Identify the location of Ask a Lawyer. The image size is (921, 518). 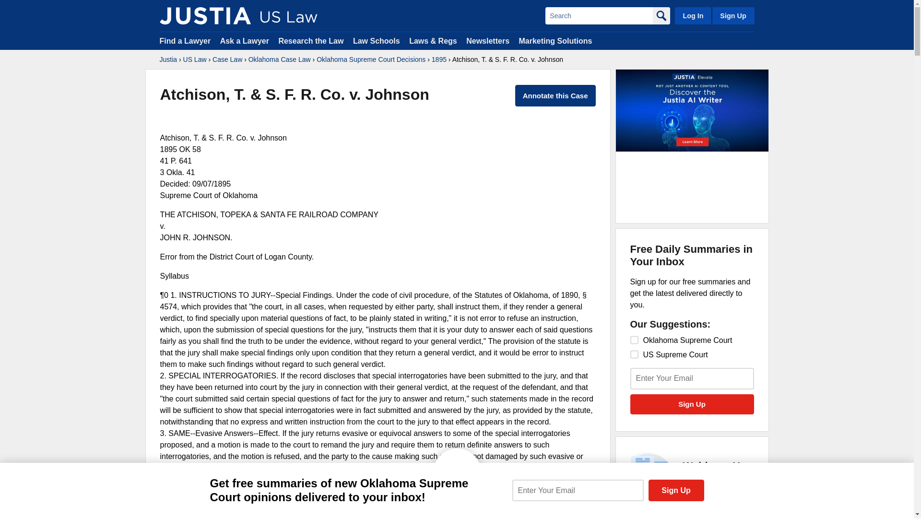
(168, 59).